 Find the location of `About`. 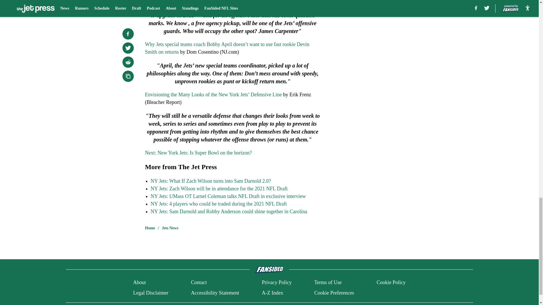

About is located at coordinates (139, 282).